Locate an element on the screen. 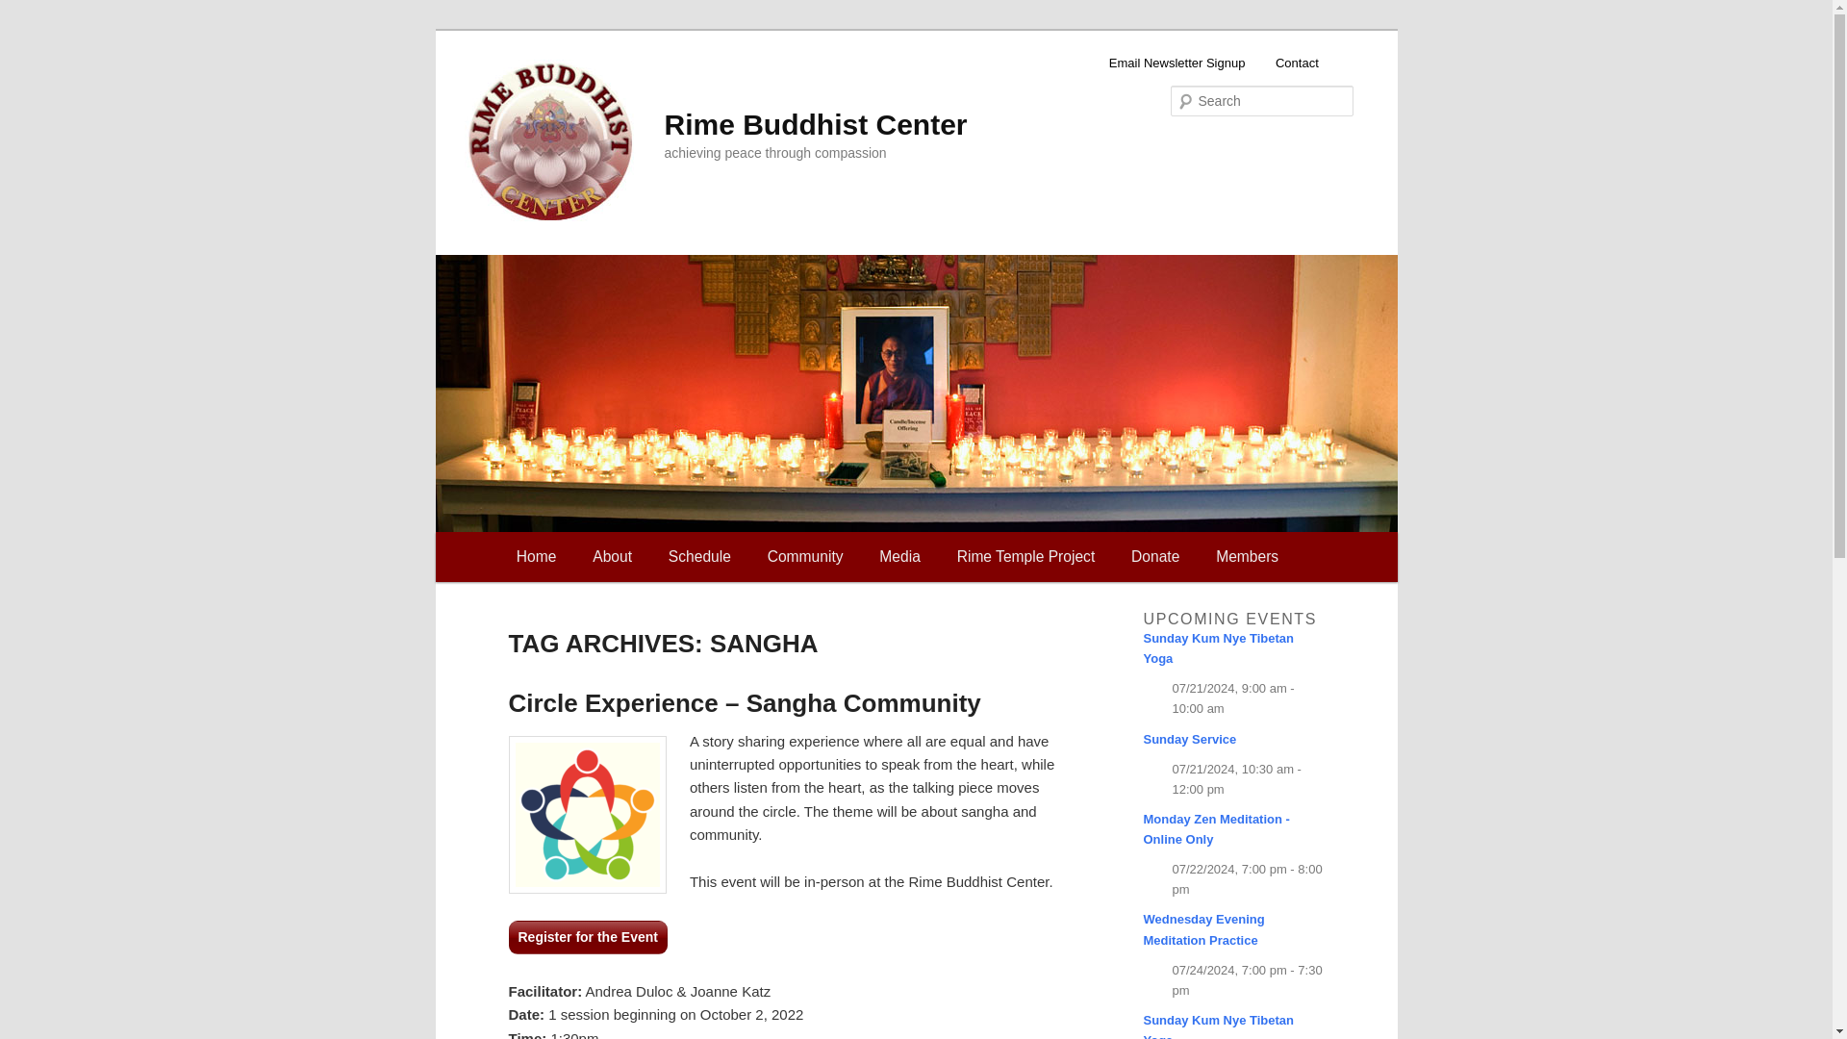 Image resolution: width=1847 pixels, height=1039 pixels. About is located at coordinates (612, 556).